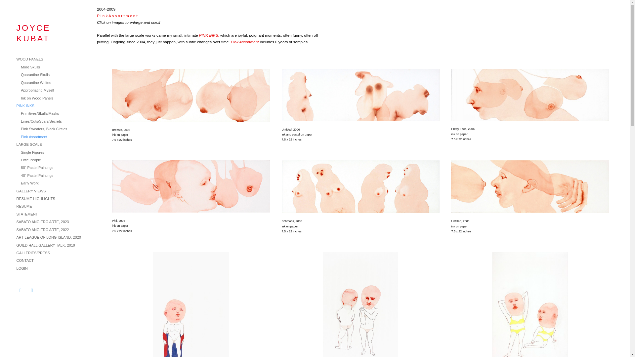 The width and height of the screenshot is (635, 357). Describe the element at coordinates (44, 129) in the screenshot. I see `Pink Sweaters, Black Circles` at that location.